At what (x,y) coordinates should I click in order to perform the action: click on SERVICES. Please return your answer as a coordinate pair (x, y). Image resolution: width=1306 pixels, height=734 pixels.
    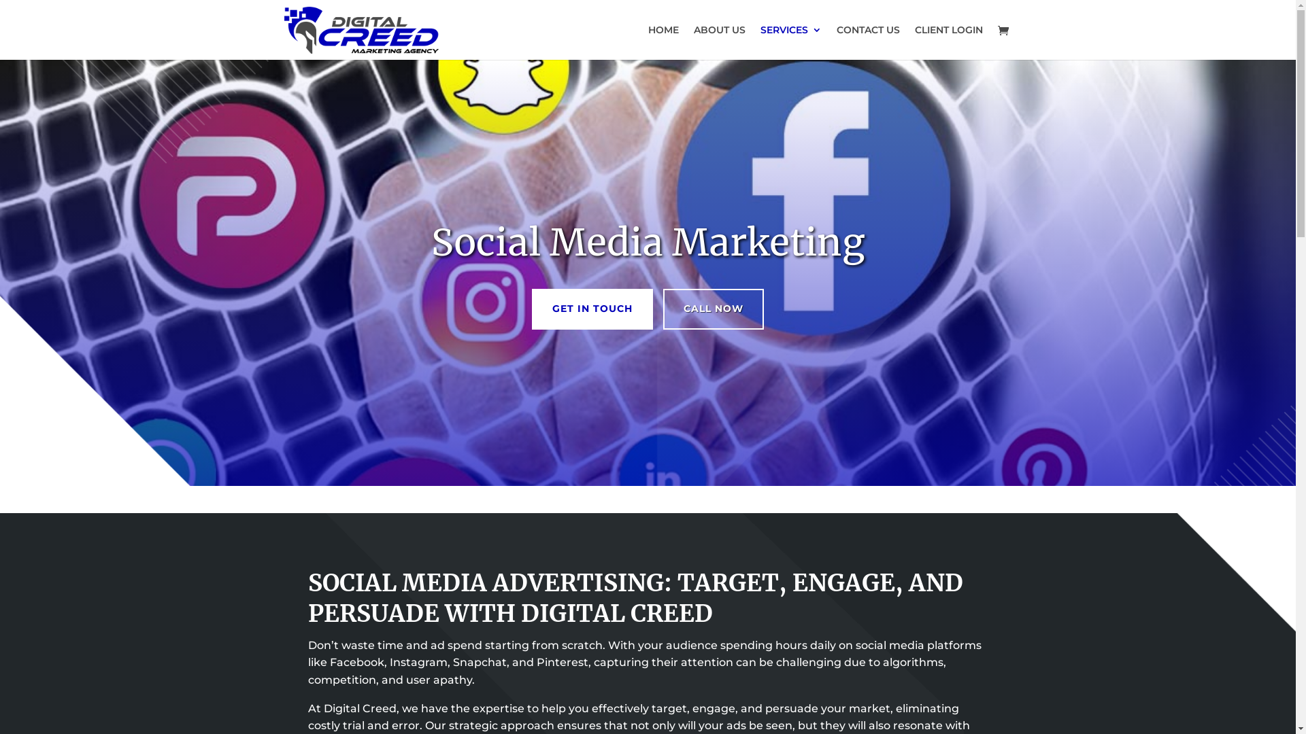
    Looking at the image, I should click on (791, 42).